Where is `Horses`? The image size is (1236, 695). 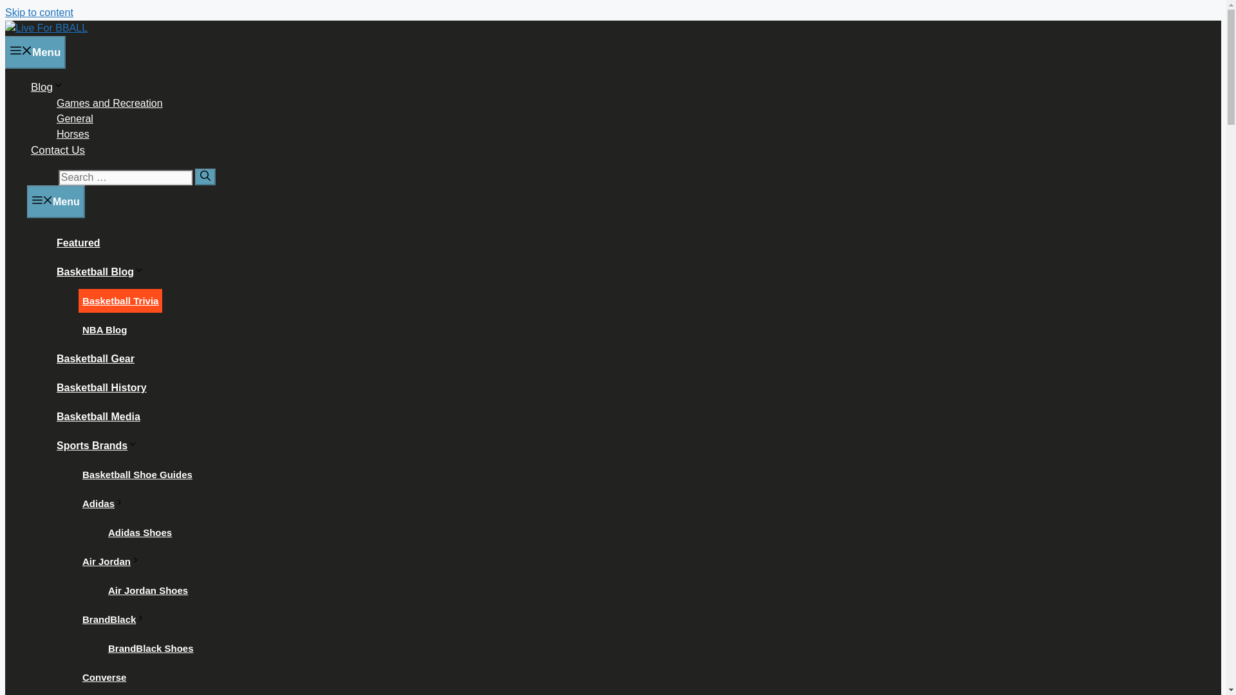
Horses is located at coordinates (73, 134).